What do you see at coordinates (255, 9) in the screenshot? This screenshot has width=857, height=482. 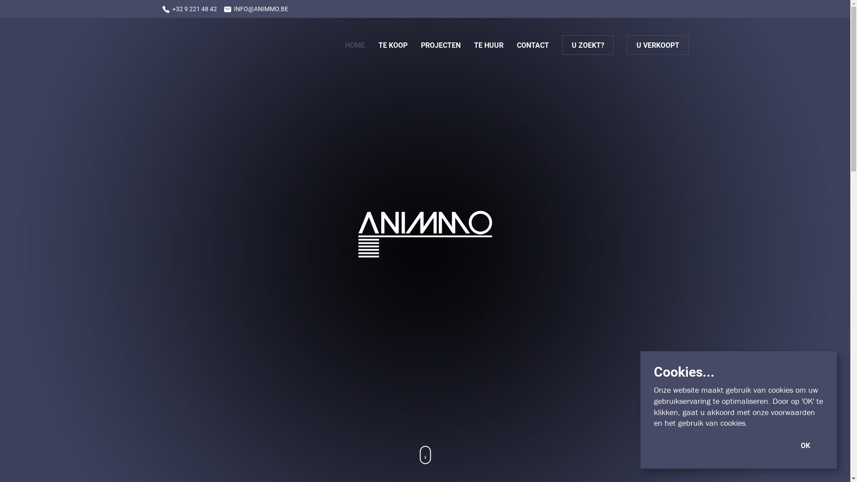 I see `INFO@ANIMMO.BE` at bounding box center [255, 9].